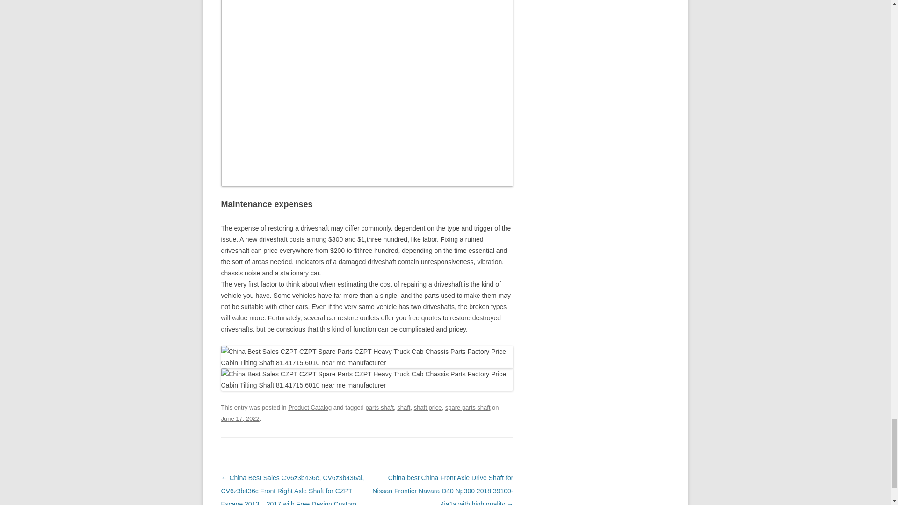 This screenshot has height=505, width=898. Describe the element at coordinates (468, 408) in the screenshot. I see `spare parts shaft` at that location.